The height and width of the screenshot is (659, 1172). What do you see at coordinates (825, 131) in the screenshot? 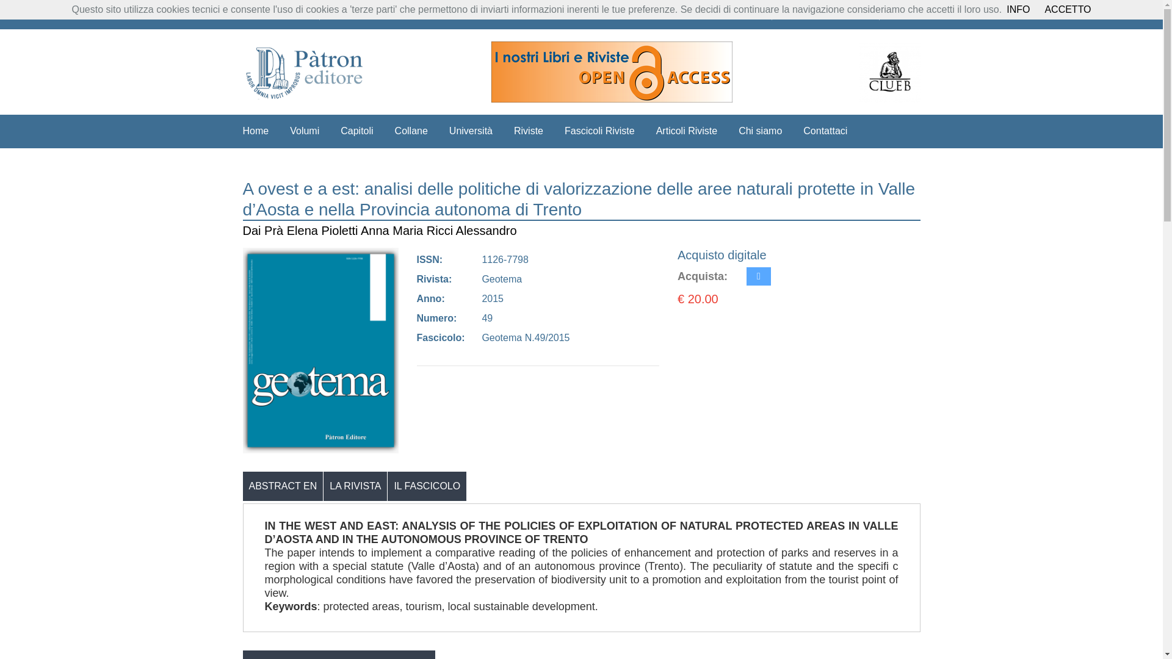
I see `Contattaci` at bounding box center [825, 131].